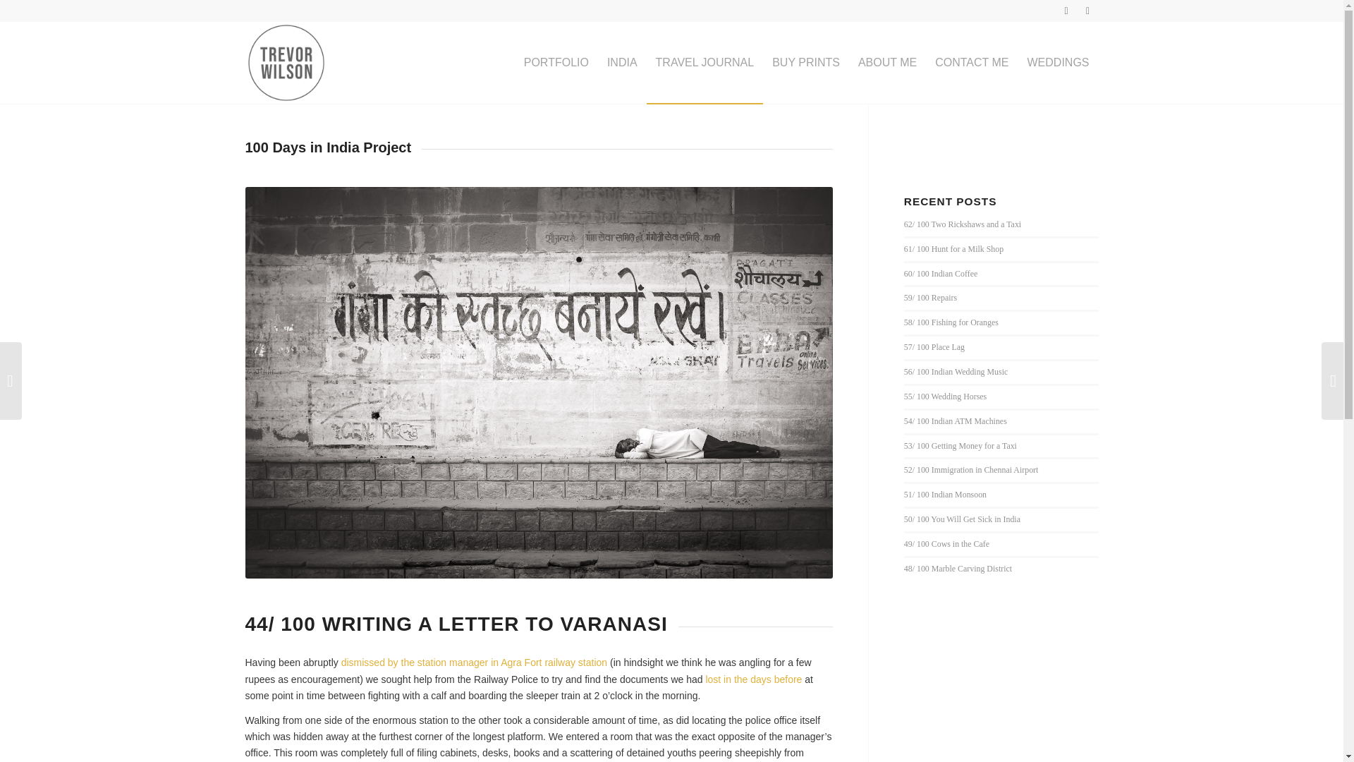 Image resolution: width=1354 pixels, height=762 pixels. I want to click on PORTFOLIO, so click(556, 62).